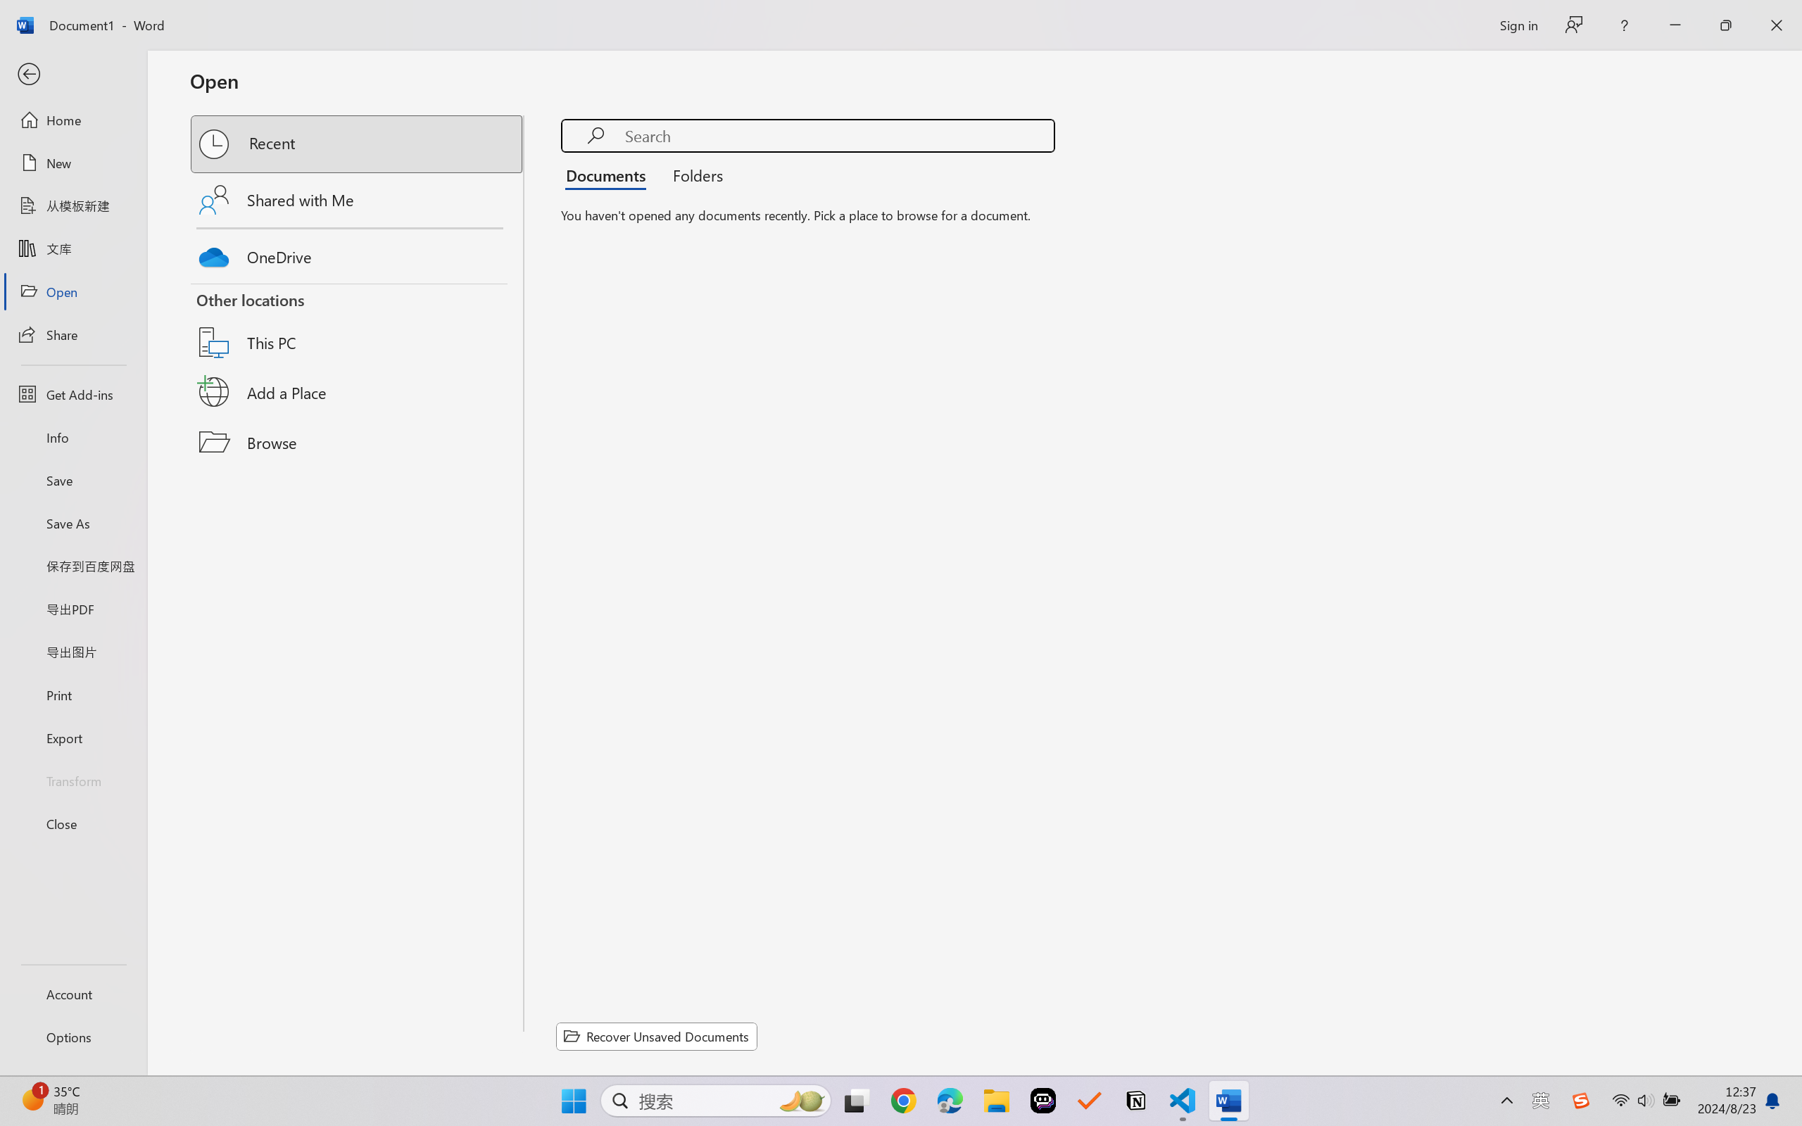  What do you see at coordinates (358, 442) in the screenshot?
I see `Browse` at bounding box center [358, 442].